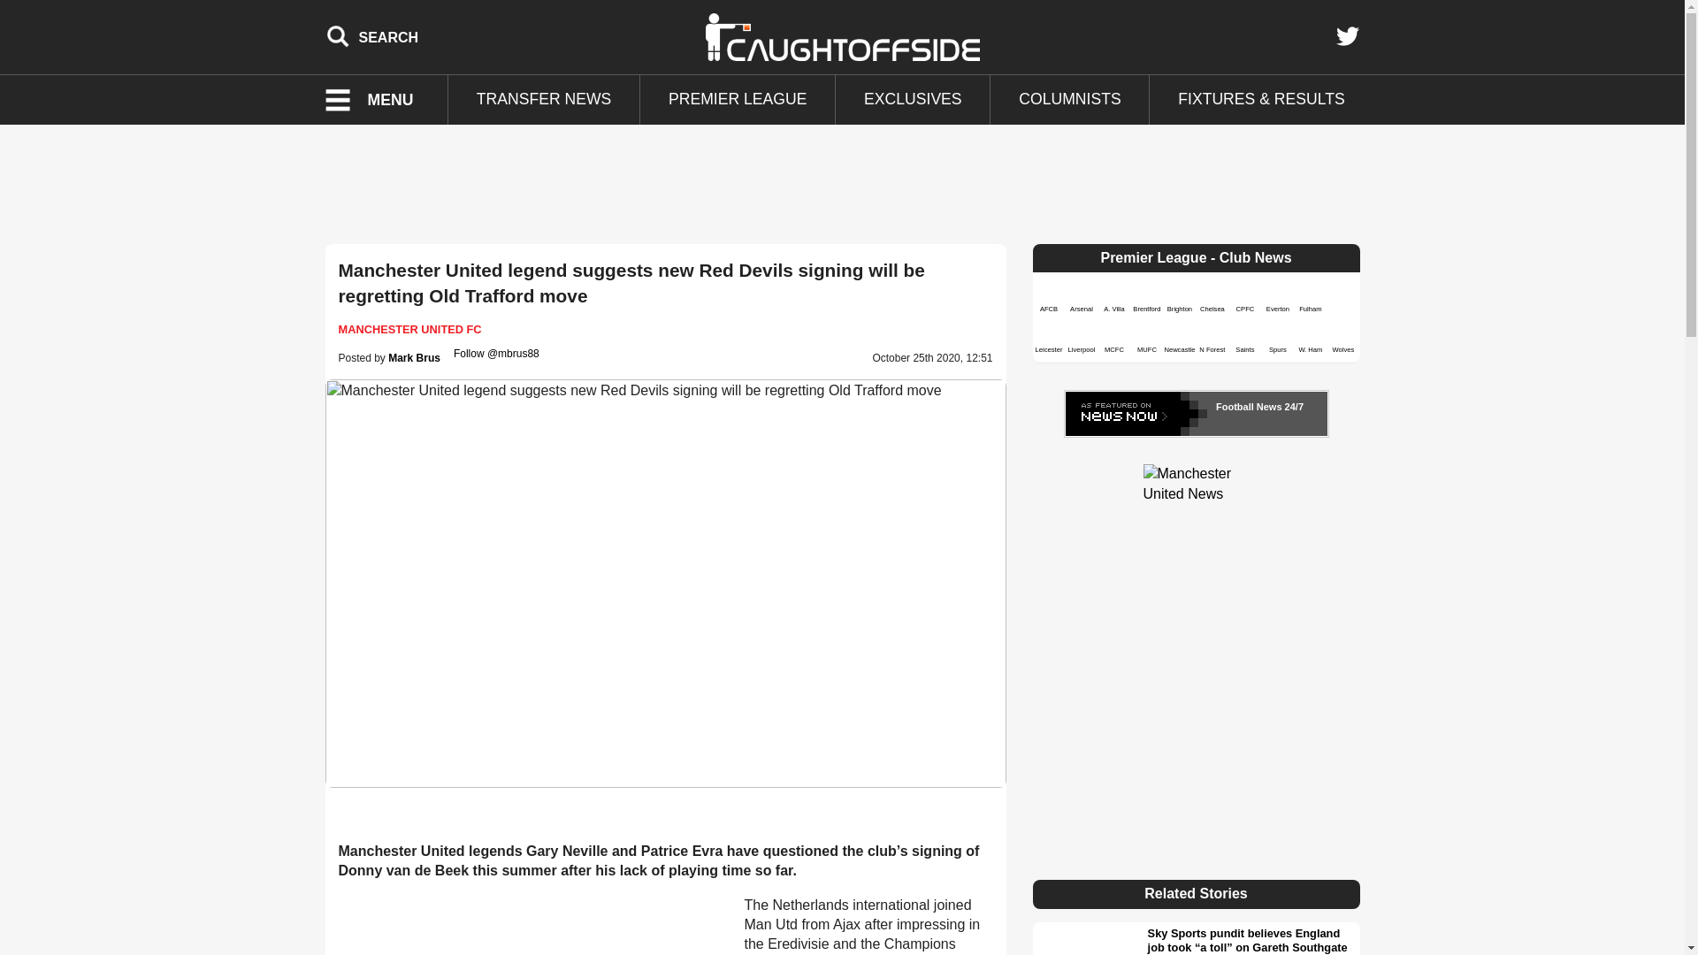 The image size is (1698, 955). I want to click on Menu, so click(380, 100).